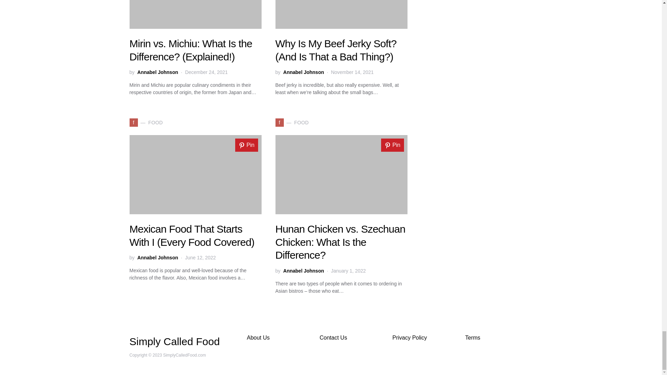  What do you see at coordinates (158, 258) in the screenshot?
I see `View all posts by Annabel Johnson` at bounding box center [158, 258].